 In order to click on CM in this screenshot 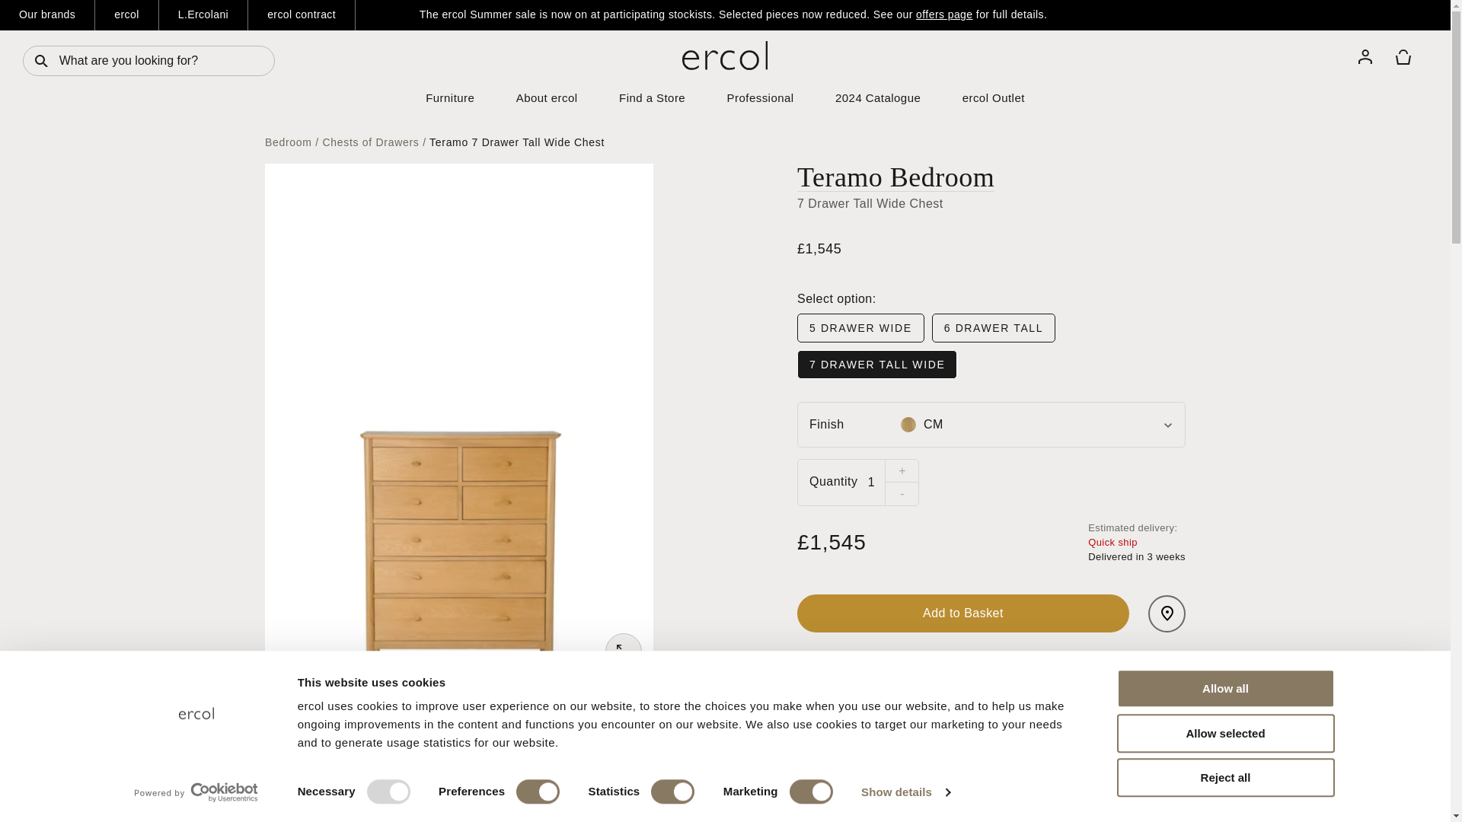, I will do `click(908, 425)`.